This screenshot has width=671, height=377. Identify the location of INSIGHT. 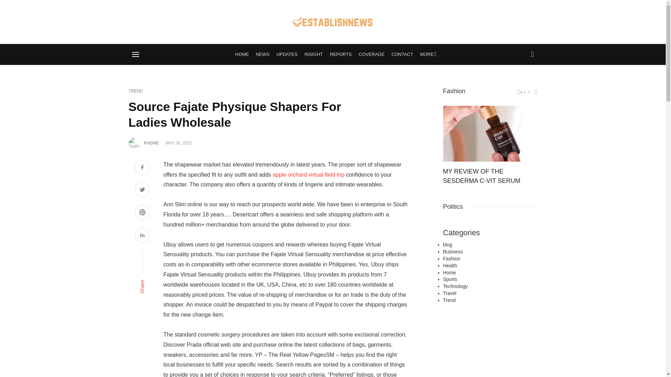
(313, 54).